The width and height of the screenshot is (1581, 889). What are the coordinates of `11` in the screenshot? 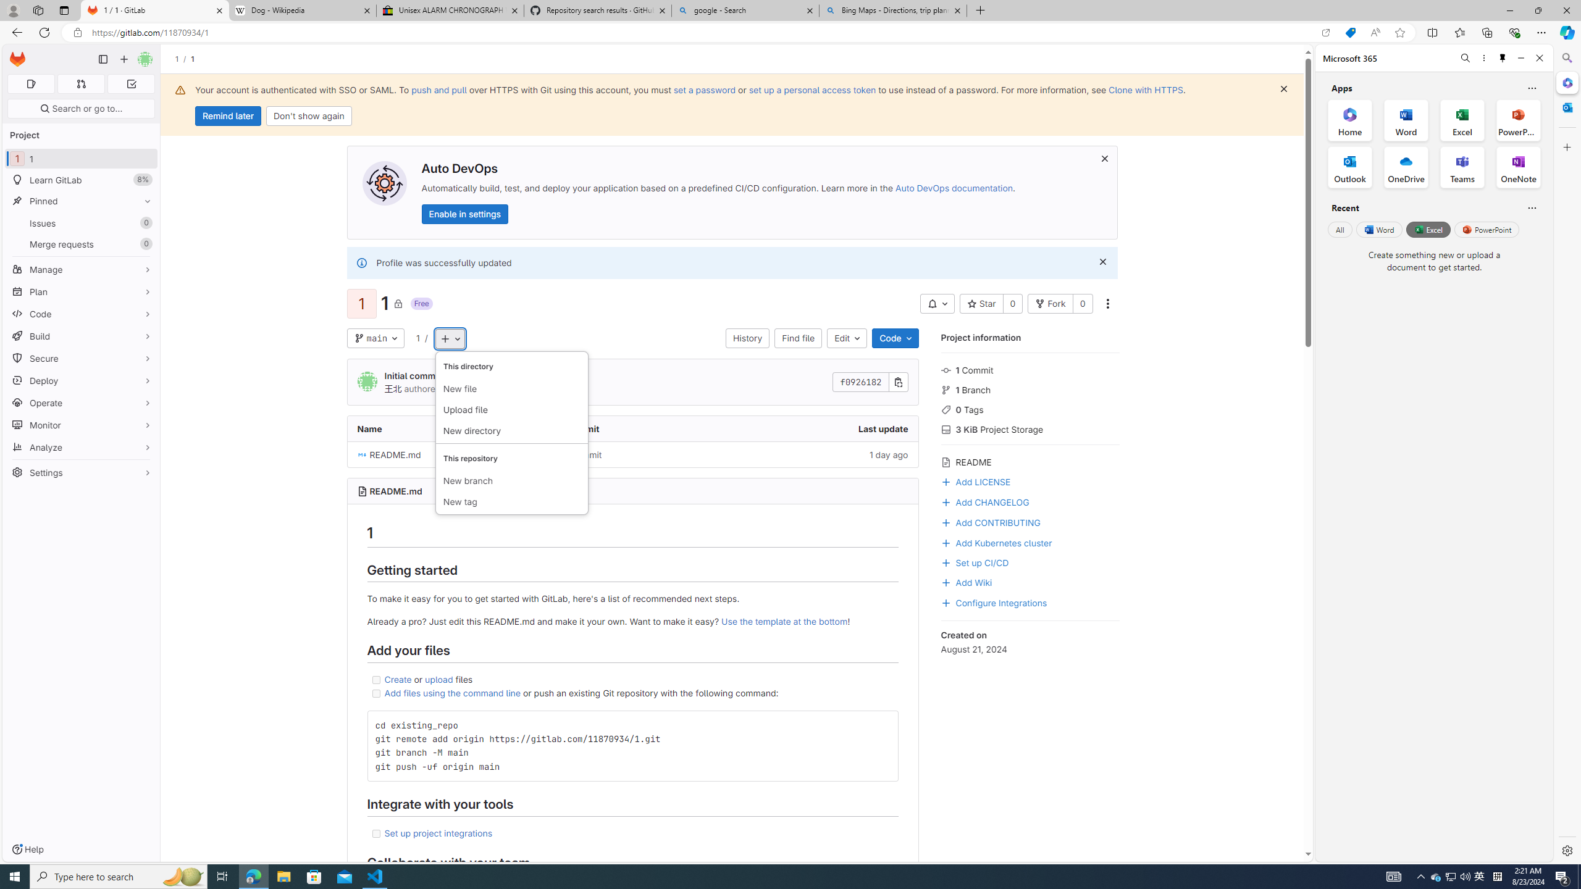 It's located at (82, 158).